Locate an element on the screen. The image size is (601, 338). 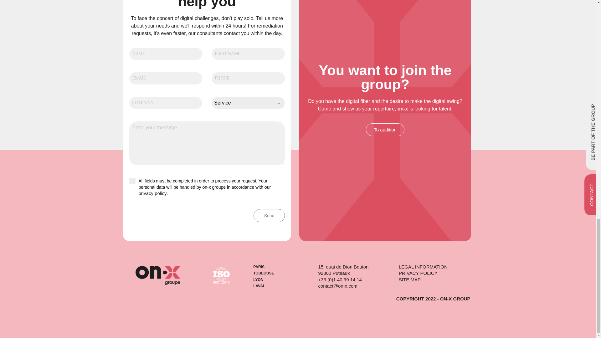
Service is located at coordinates (242, 103).